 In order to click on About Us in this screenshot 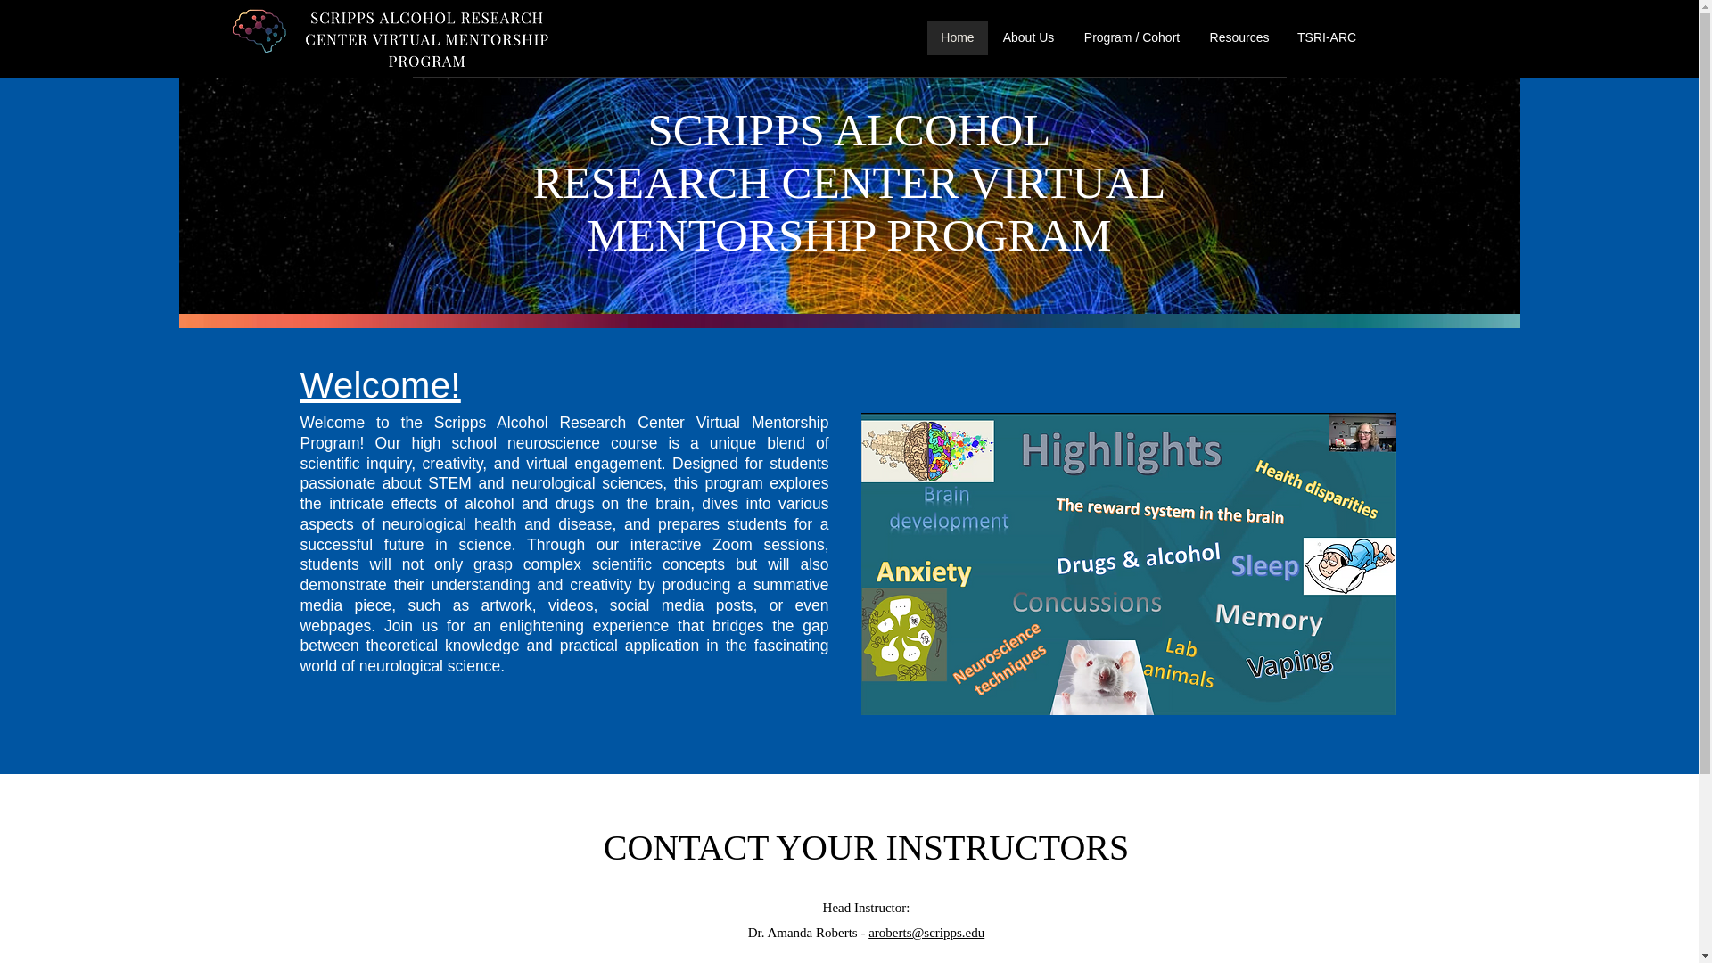, I will do `click(1027, 37)`.